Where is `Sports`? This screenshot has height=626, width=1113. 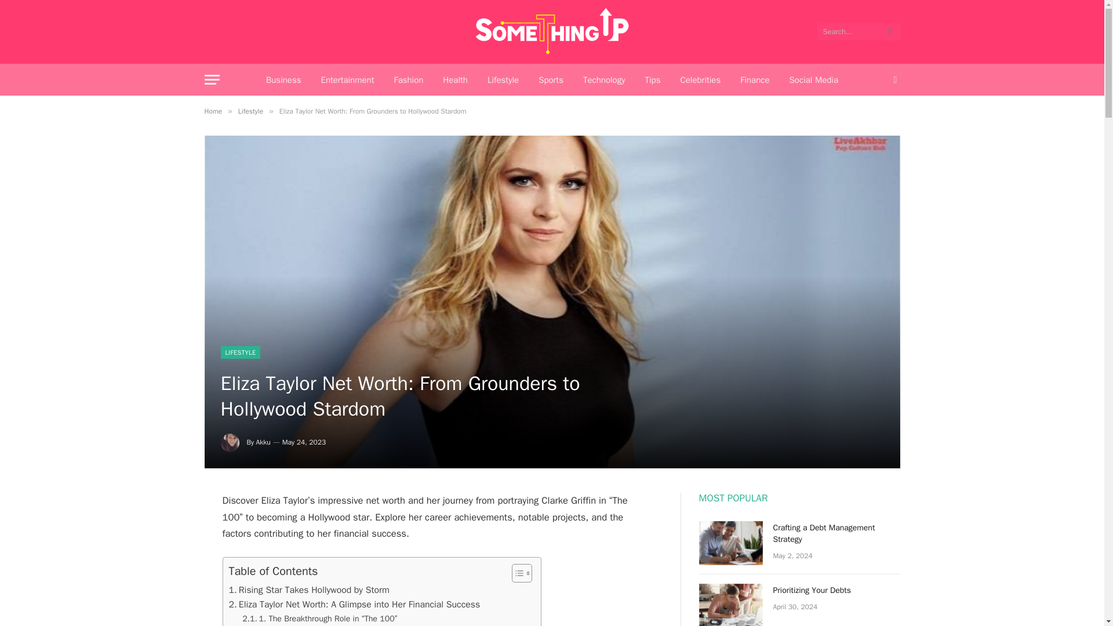
Sports is located at coordinates (551, 80).